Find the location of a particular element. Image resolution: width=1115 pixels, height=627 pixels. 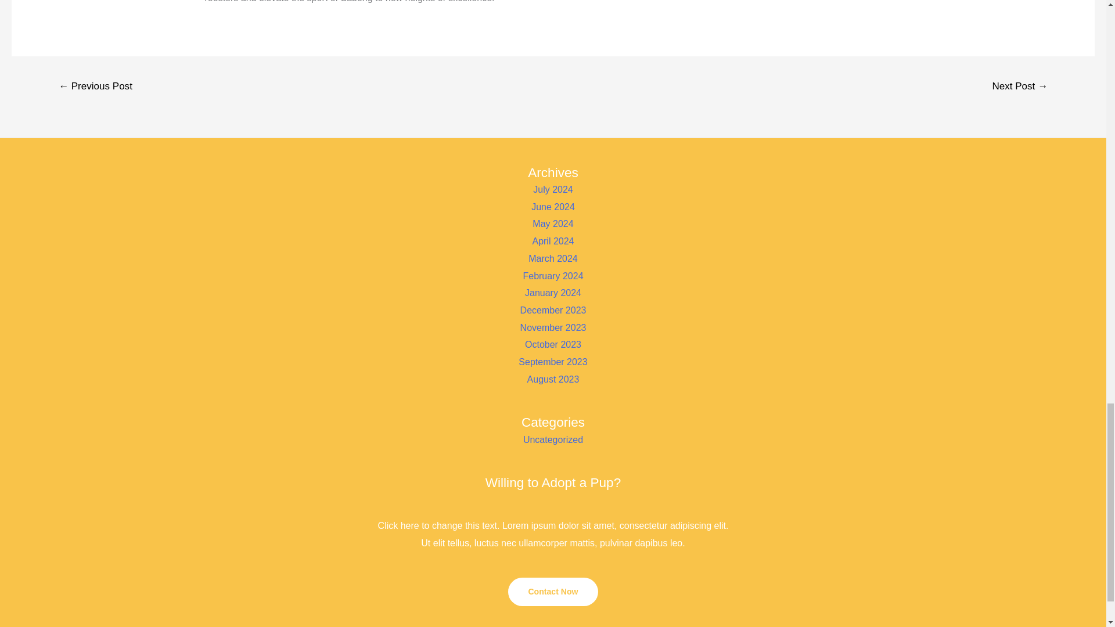

January 2024 is located at coordinates (553, 293).